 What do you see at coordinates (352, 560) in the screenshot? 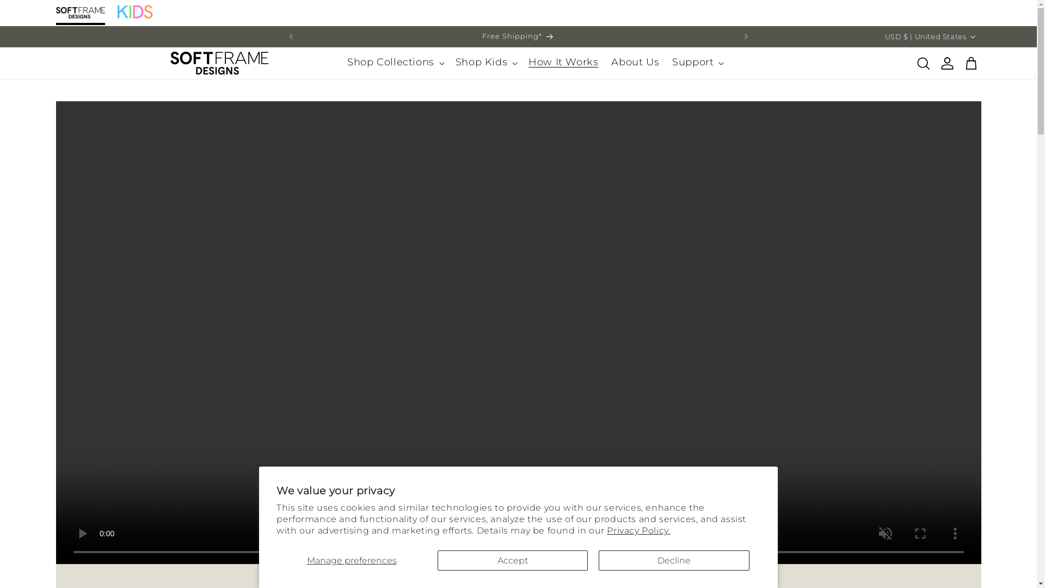
I see `Manage preferences` at bounding box center [352, 560].